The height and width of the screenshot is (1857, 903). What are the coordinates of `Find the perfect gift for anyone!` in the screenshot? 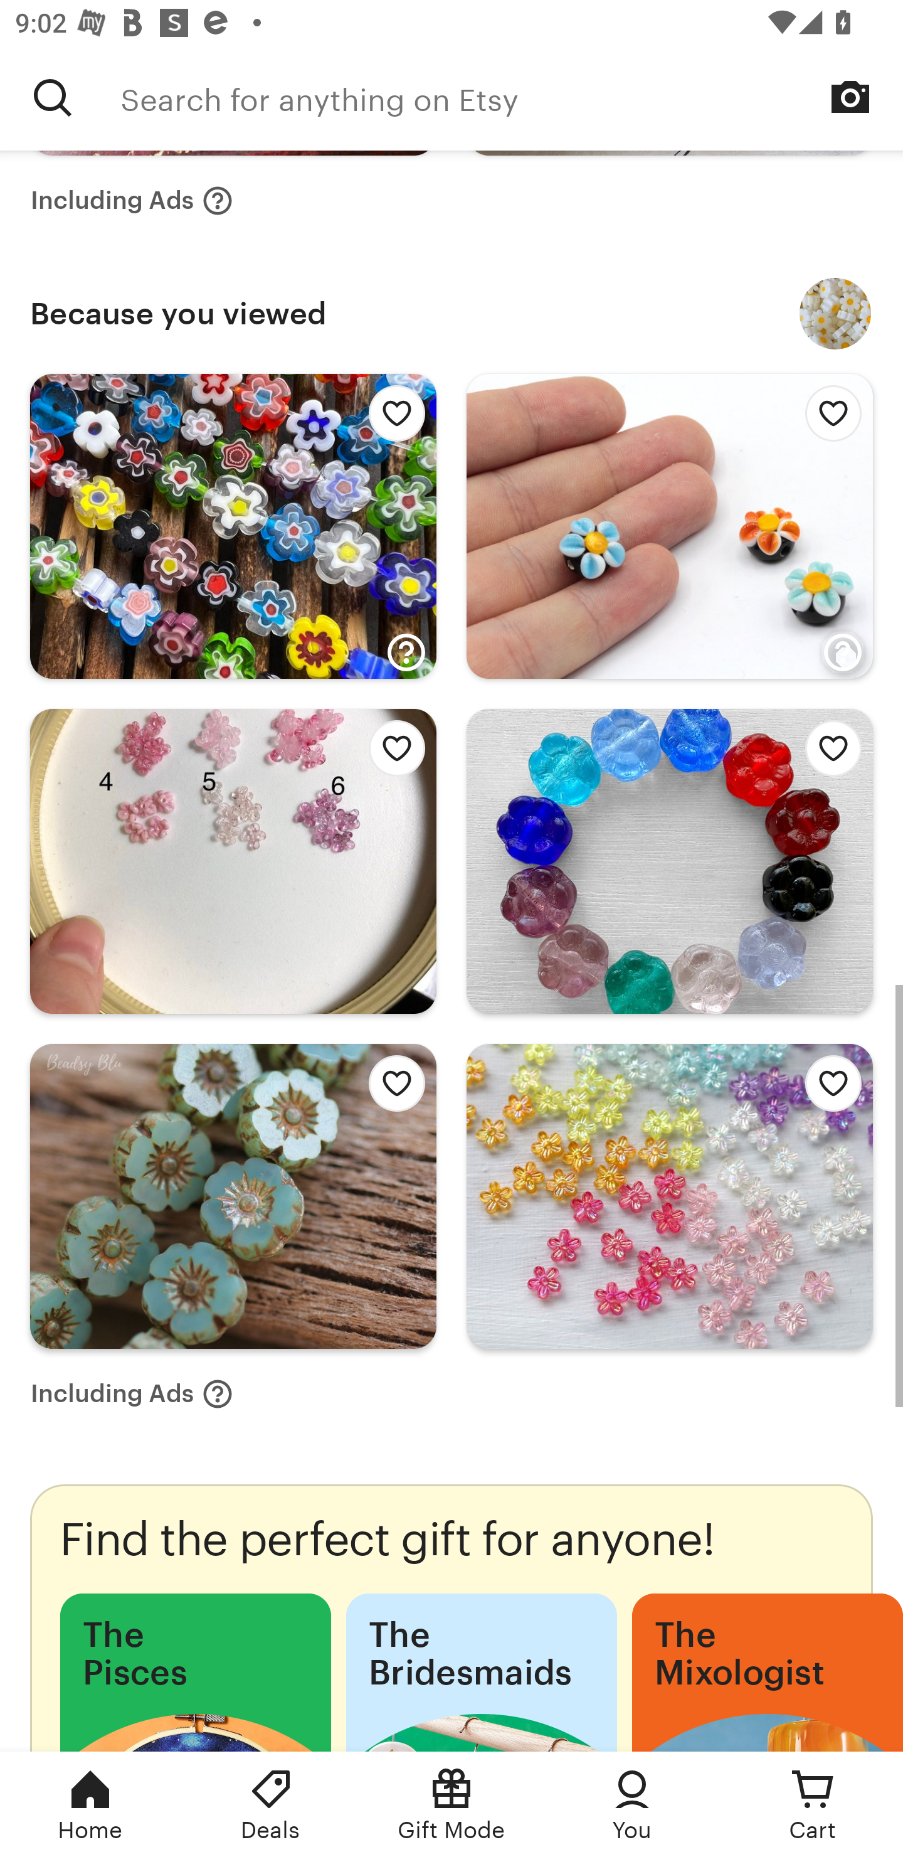 It's located at (451, 1617).